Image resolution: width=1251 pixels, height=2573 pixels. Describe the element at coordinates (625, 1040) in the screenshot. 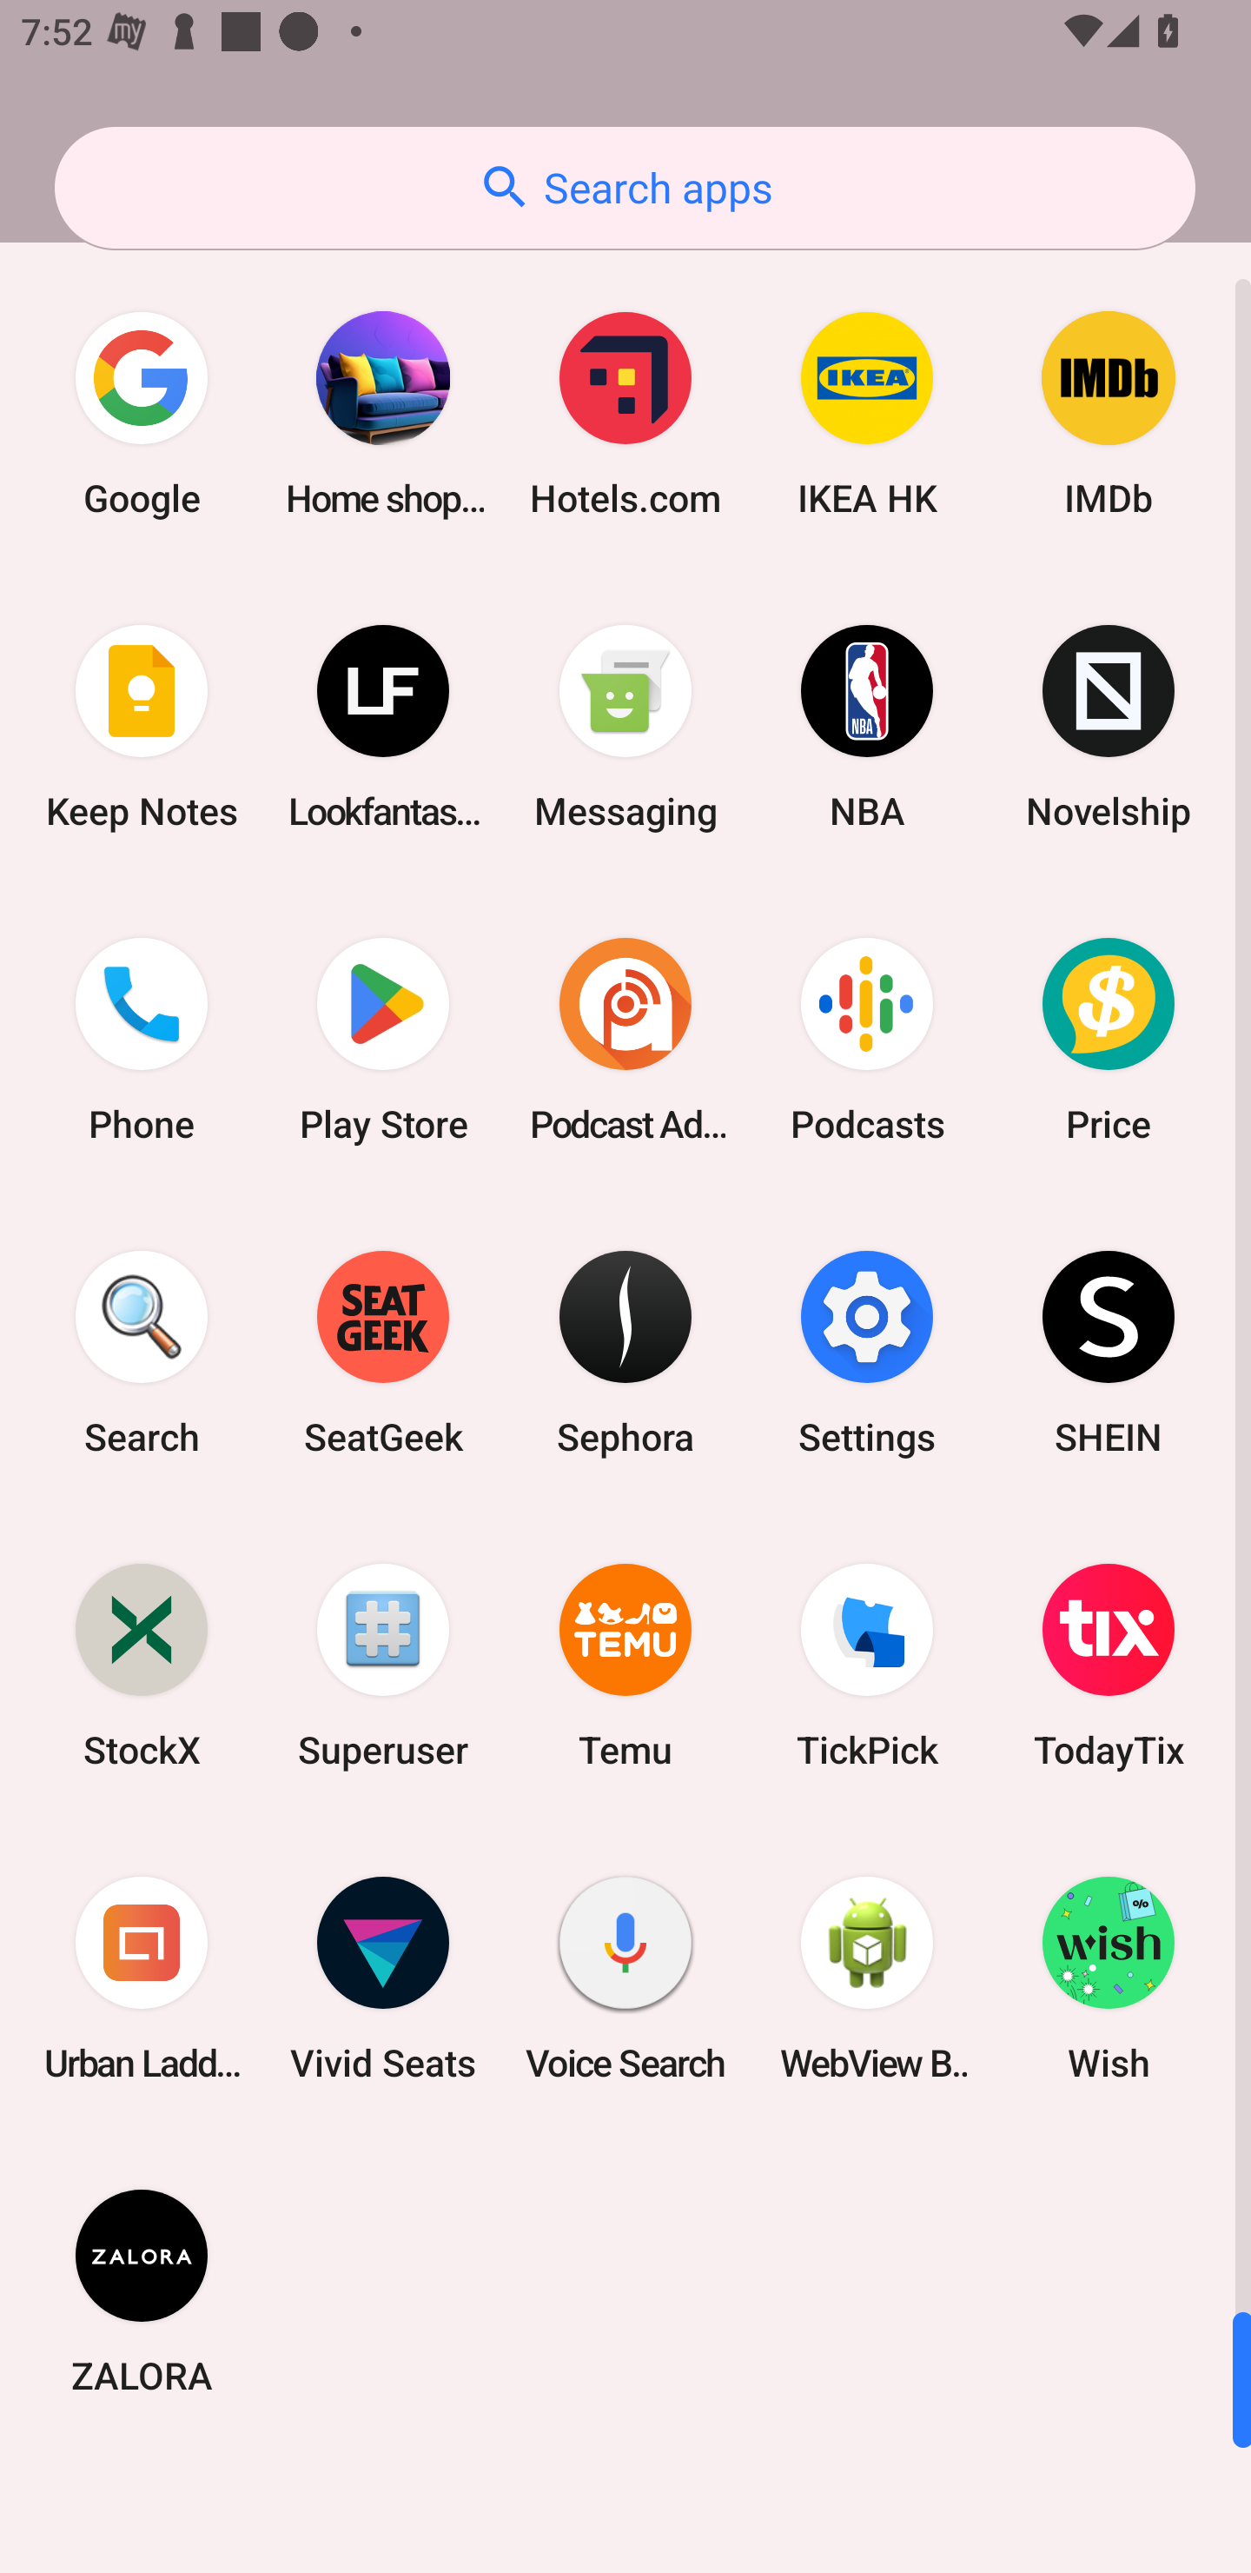

I see `Podcast Addict` at that location.